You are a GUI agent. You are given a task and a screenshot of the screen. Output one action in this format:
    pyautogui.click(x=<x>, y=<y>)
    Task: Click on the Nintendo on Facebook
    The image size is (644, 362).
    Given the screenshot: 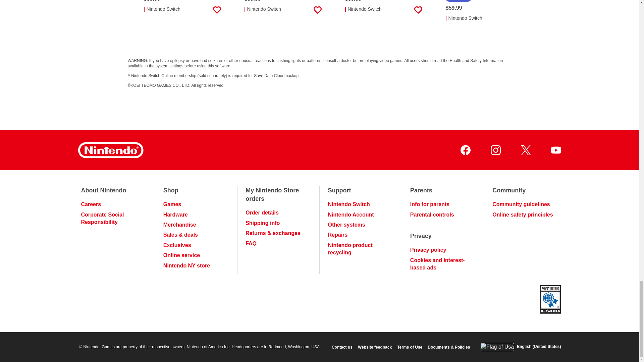 What is the action you would take?
    pyautogui.click(x=465, y=150)
    